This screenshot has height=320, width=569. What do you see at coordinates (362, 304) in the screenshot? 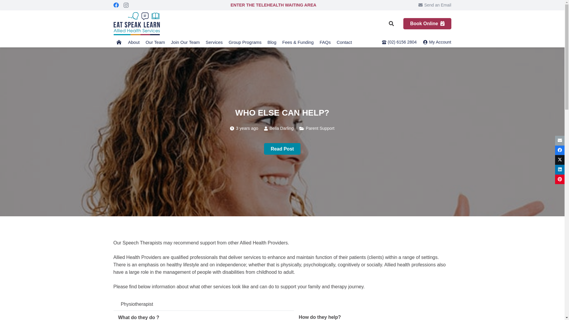
I see `Newcastle Creative Co.` at bounding box center [362, 304].